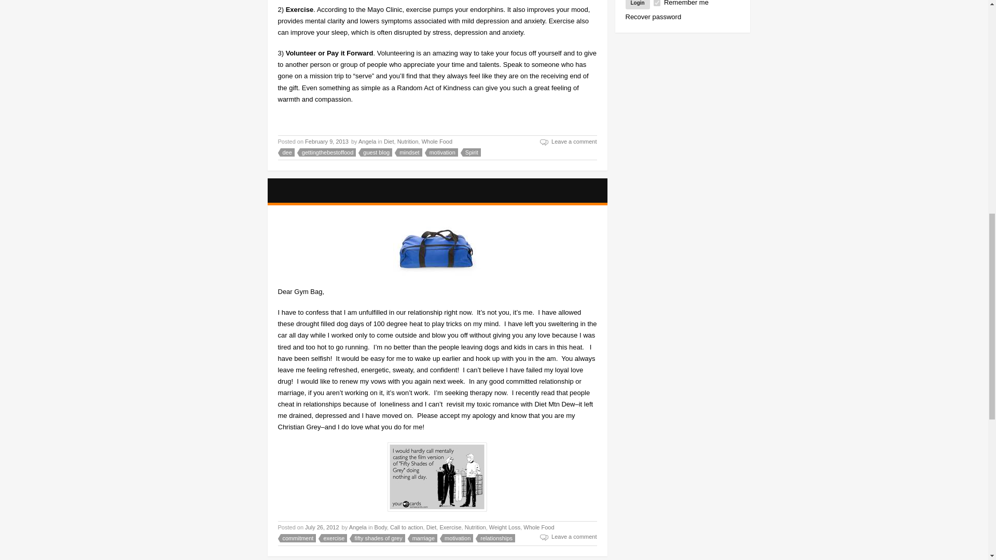  What do you see at coordinates (437, 141) in the screenshot?
I see `Whole Food` at bounding box center [437, 141].